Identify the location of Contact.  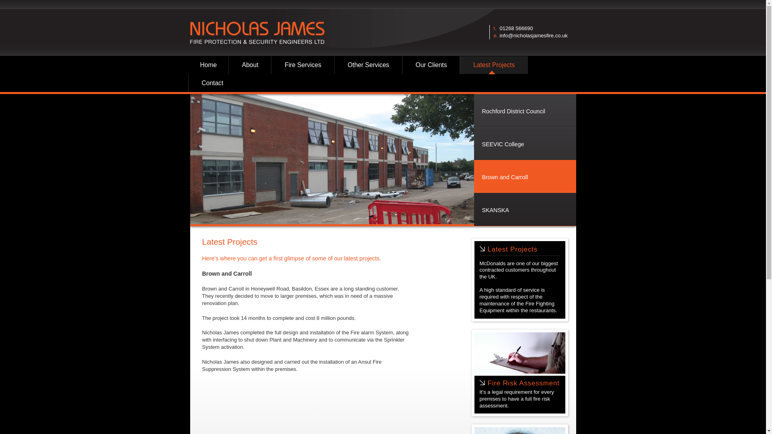
(212, 83).